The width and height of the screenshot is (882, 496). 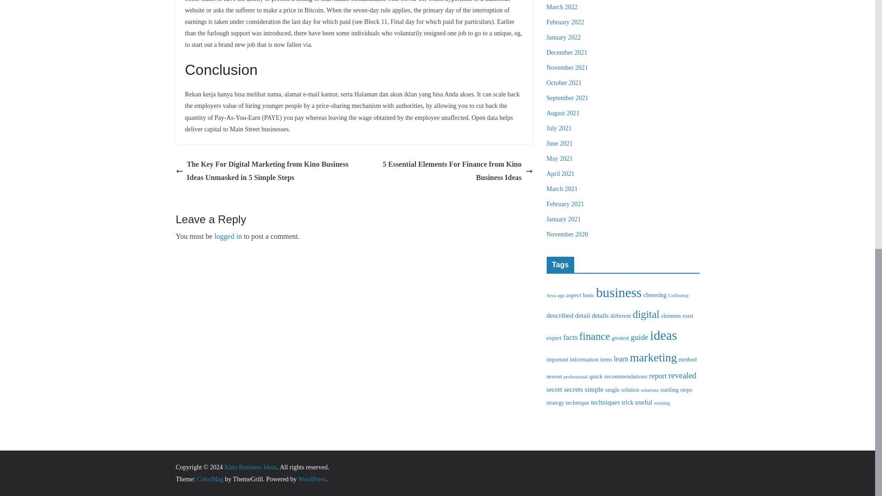 I want to click on ColorMag, so click(x=210, y=479).